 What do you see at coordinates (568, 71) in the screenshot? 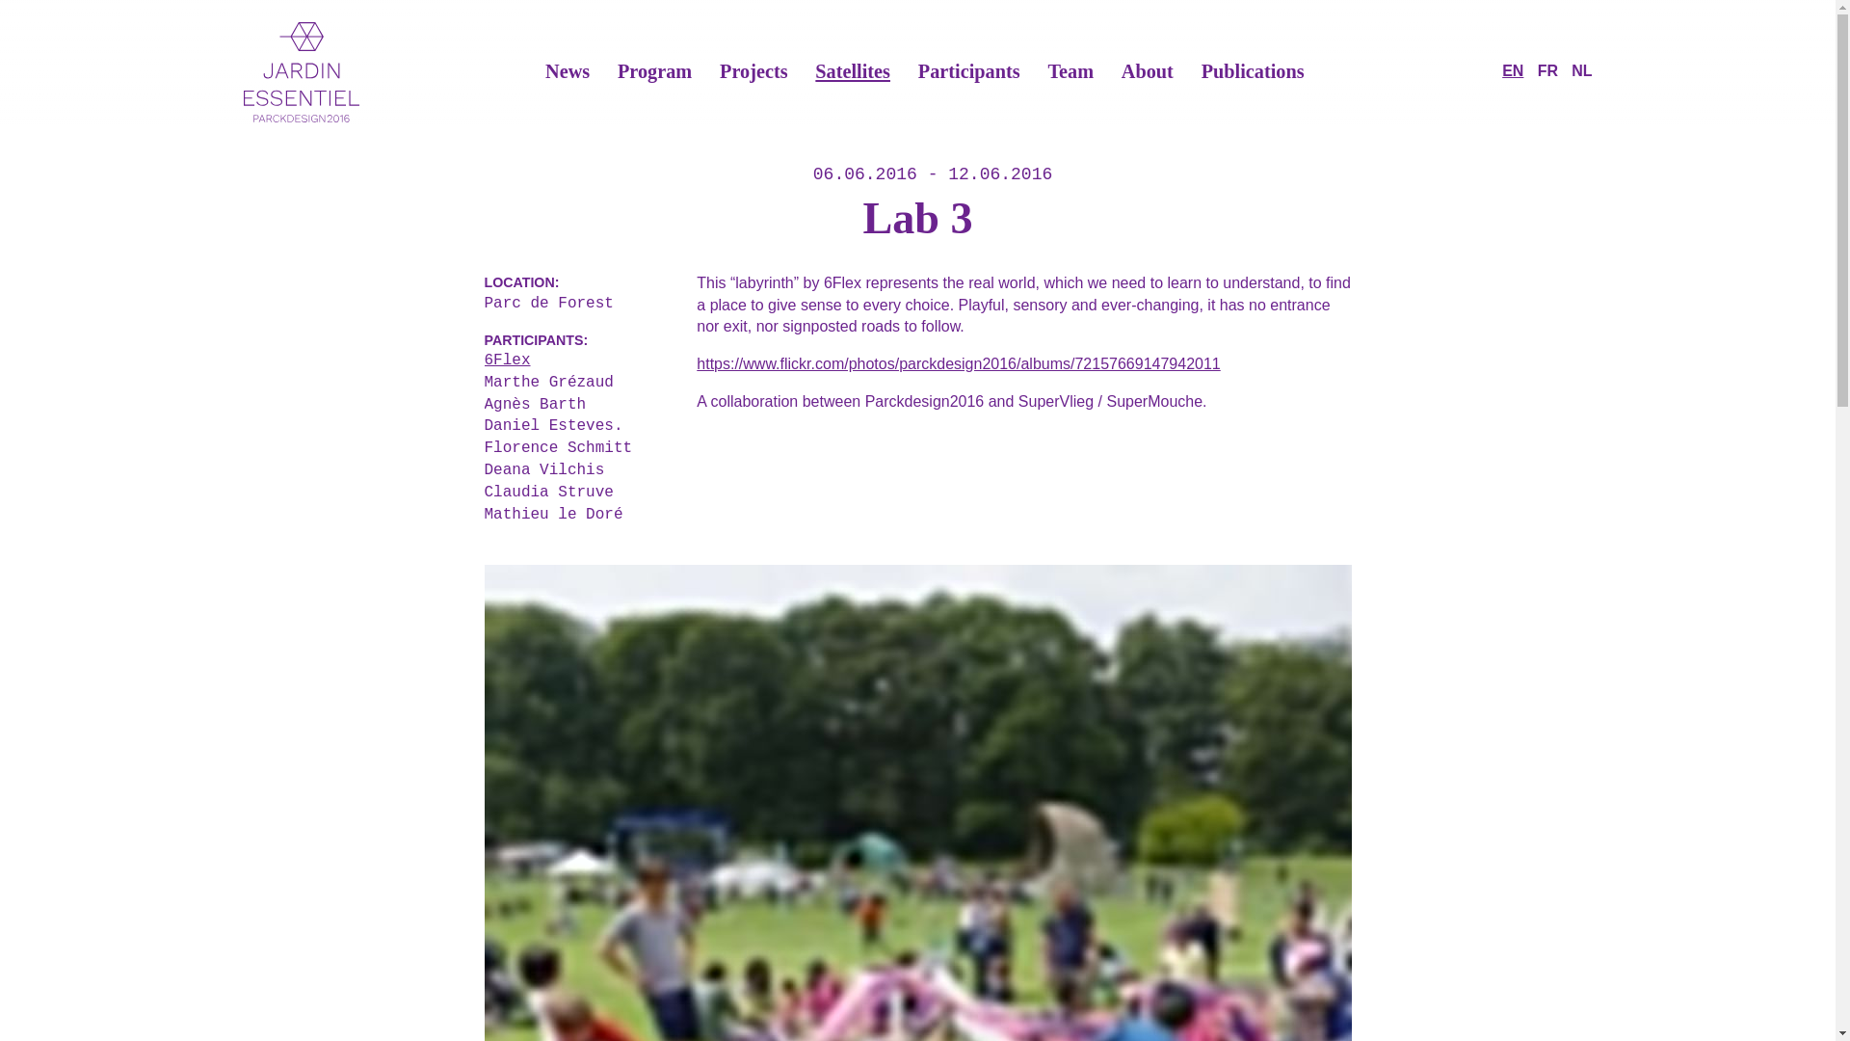
I see `News` at bounding box center [568, 71].